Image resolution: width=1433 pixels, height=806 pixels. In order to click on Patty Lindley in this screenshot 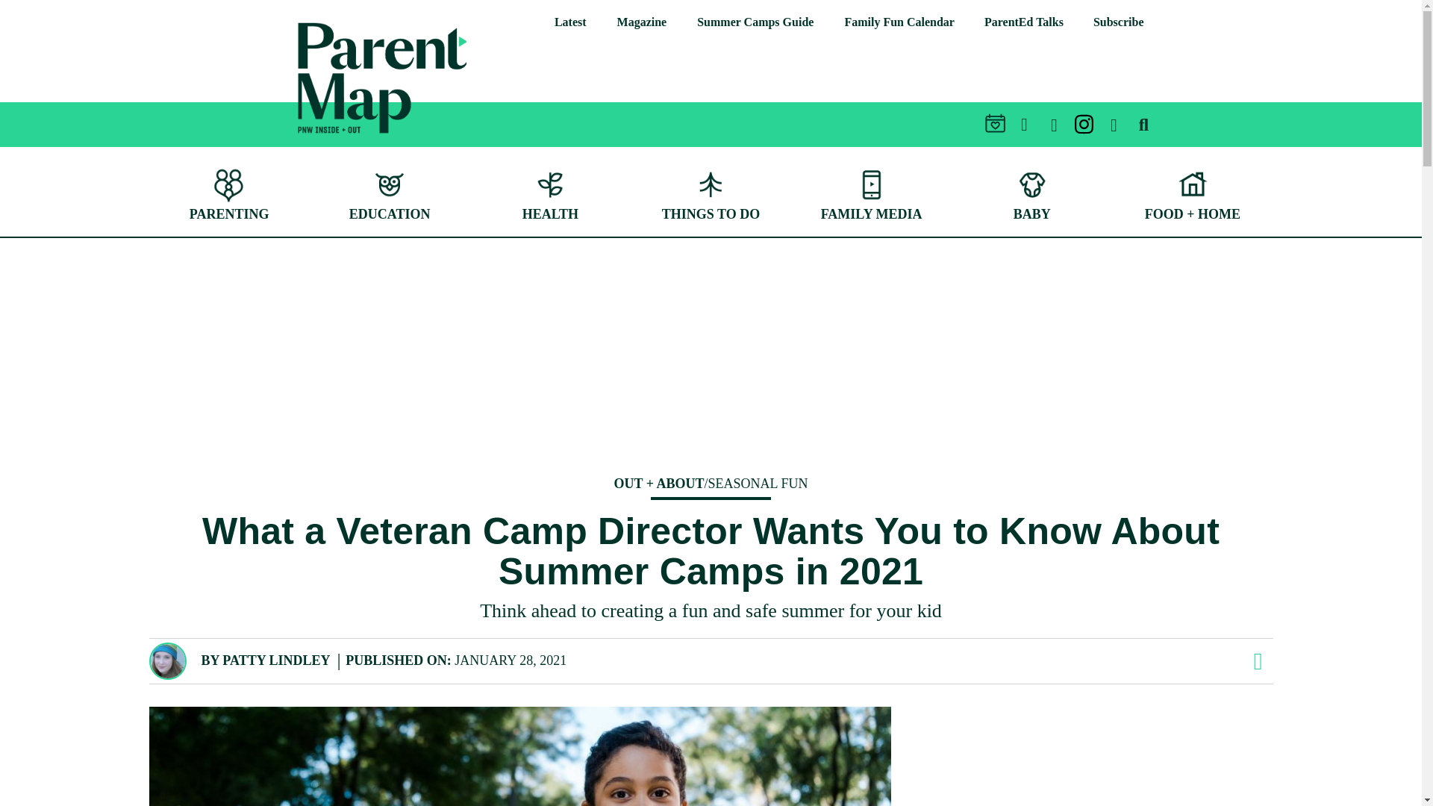, I will do `click(275, 660)`.